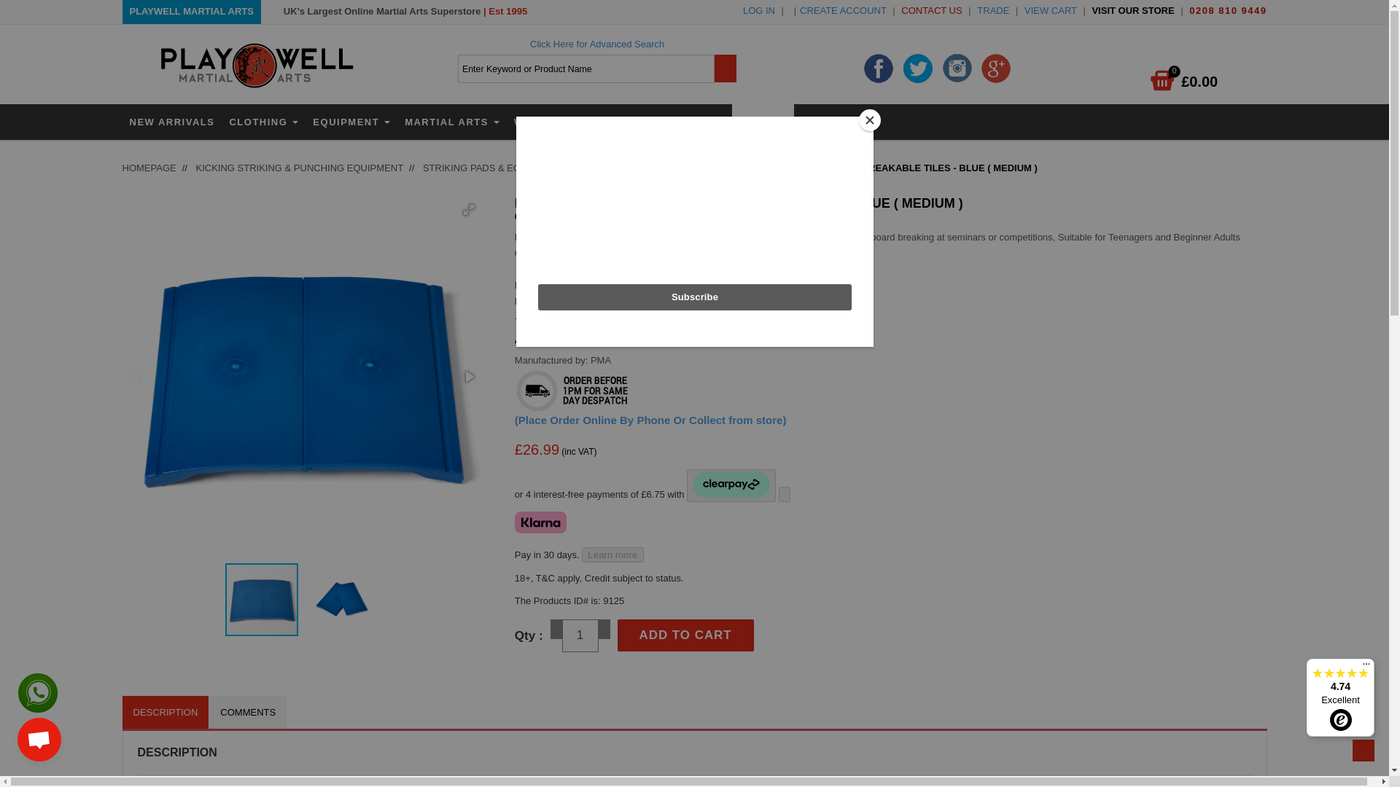 Image resolution: width=1400 pixels, height=787 pixels. What do you see at coordinates (586, 68) in the screenshot?
I see `Enter Keyword or Product Name` at bounding box center [586, 68].